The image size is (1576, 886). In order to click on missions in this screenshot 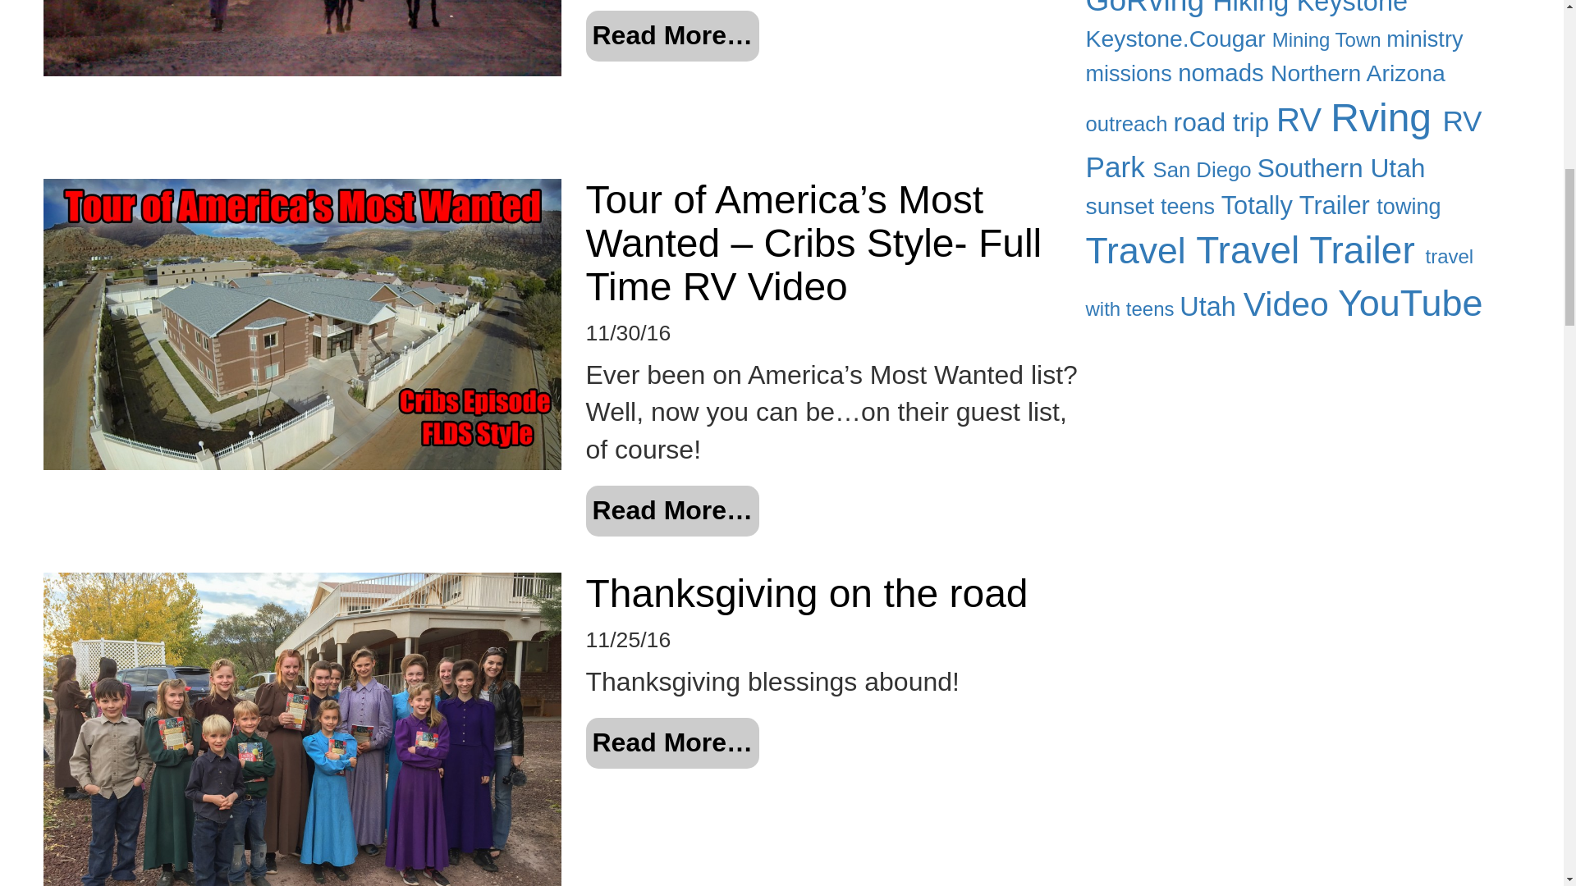, I will do `click(1131, 73)`.